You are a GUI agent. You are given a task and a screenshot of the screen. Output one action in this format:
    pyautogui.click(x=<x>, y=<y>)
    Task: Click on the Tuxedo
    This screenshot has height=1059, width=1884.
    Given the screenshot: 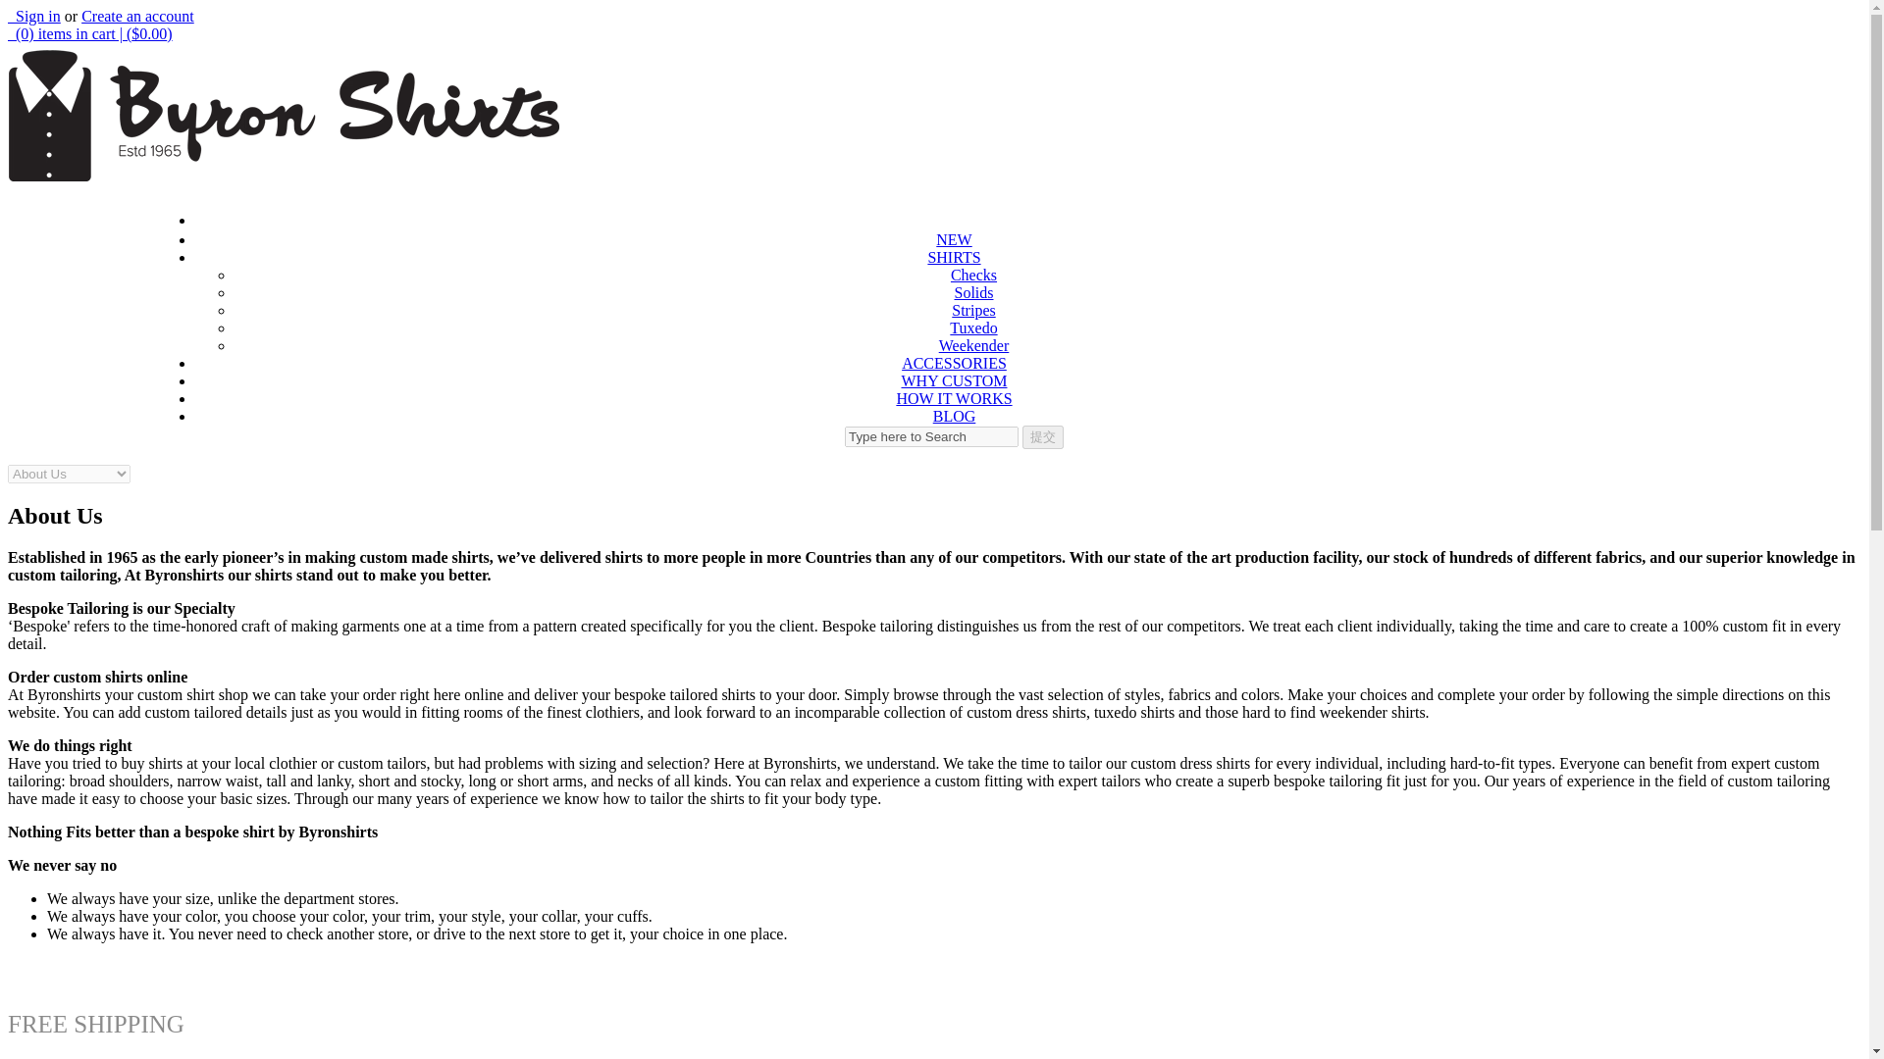 What is the action you would take?
    pyautogui.click(x=972, y=328)
    